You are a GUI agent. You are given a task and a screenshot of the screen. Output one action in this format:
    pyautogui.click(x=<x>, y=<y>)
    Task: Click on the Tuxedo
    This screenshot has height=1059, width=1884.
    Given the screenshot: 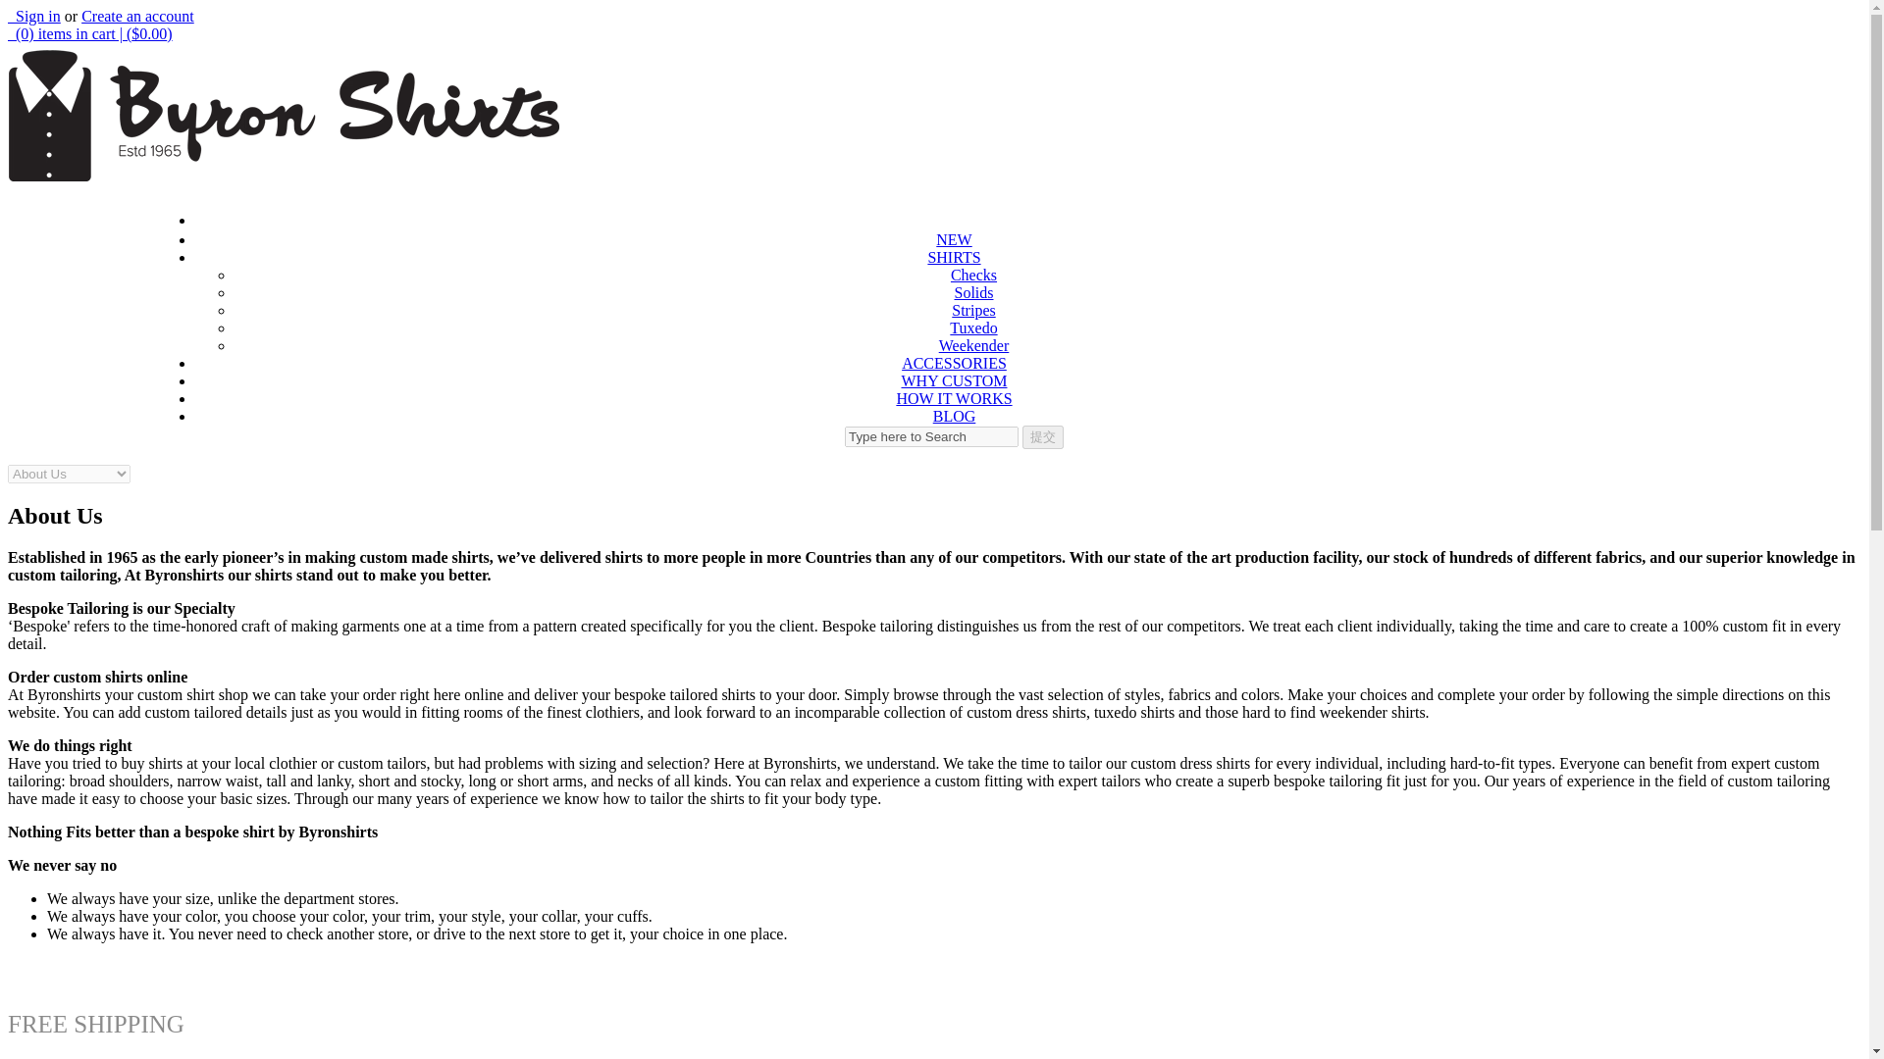 What is the action you would take?
    pyautogui.click(x=972, y=328)
    